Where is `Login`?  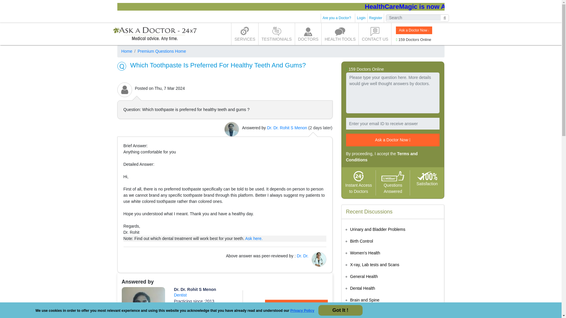
Login is located at coordinates (361, 18).